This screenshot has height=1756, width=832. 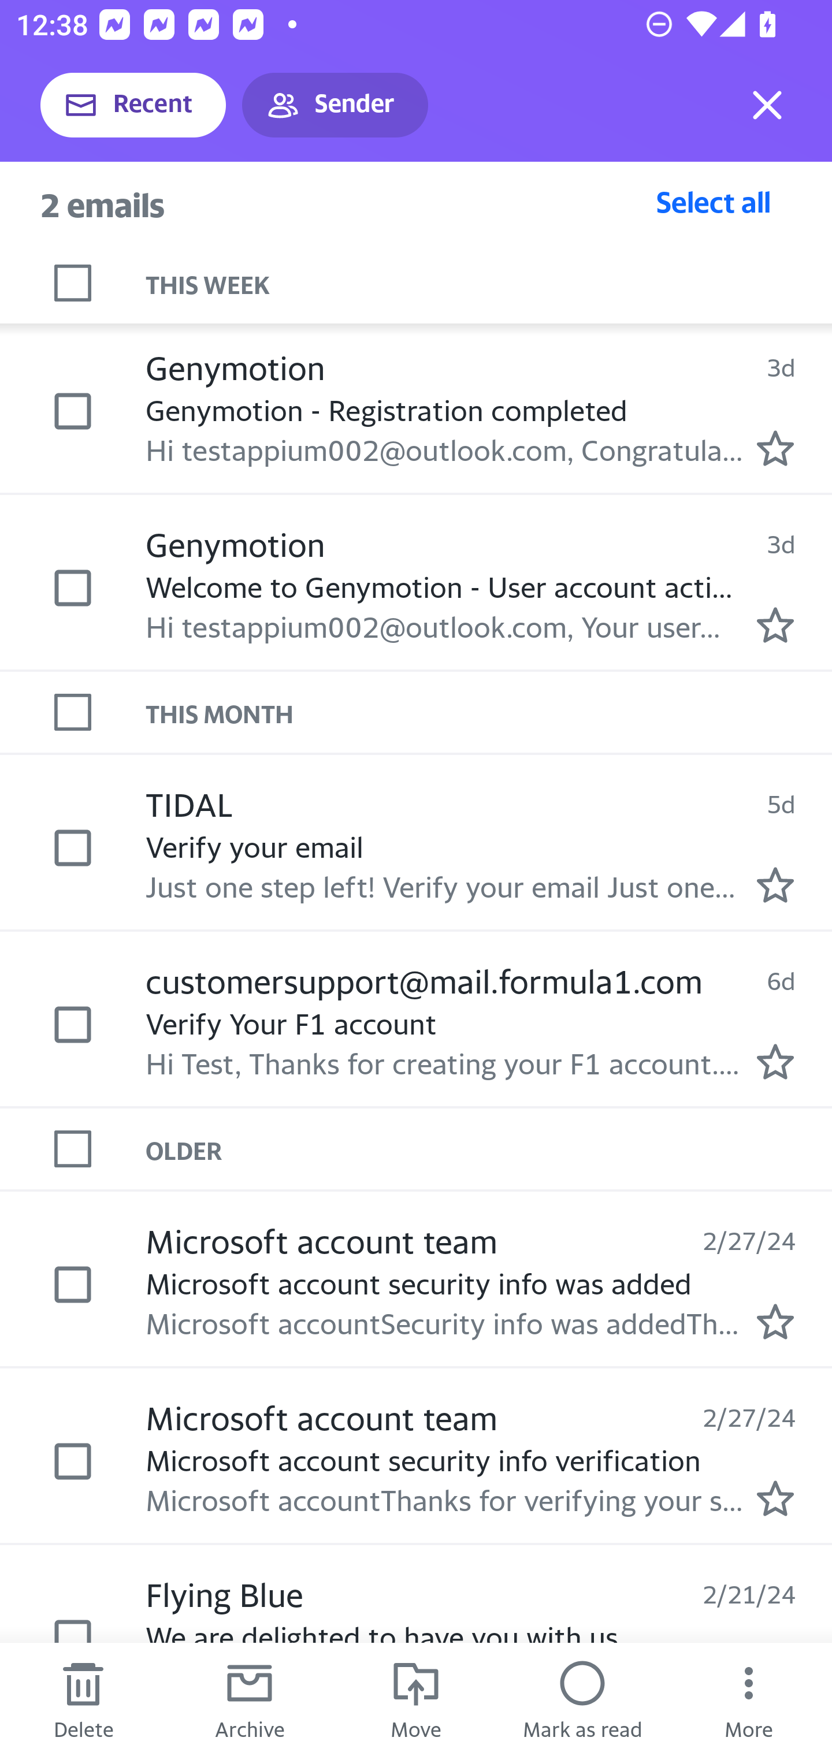 I want to click on Exit selection mode, so click(x=767, y=105).